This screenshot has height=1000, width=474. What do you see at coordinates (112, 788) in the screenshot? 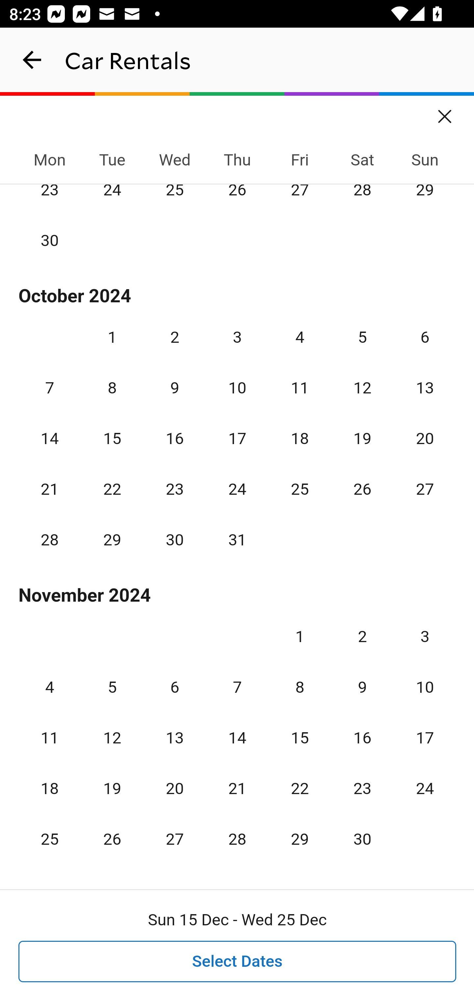
I see `19 November 2024` at bounding box center [112, 788].